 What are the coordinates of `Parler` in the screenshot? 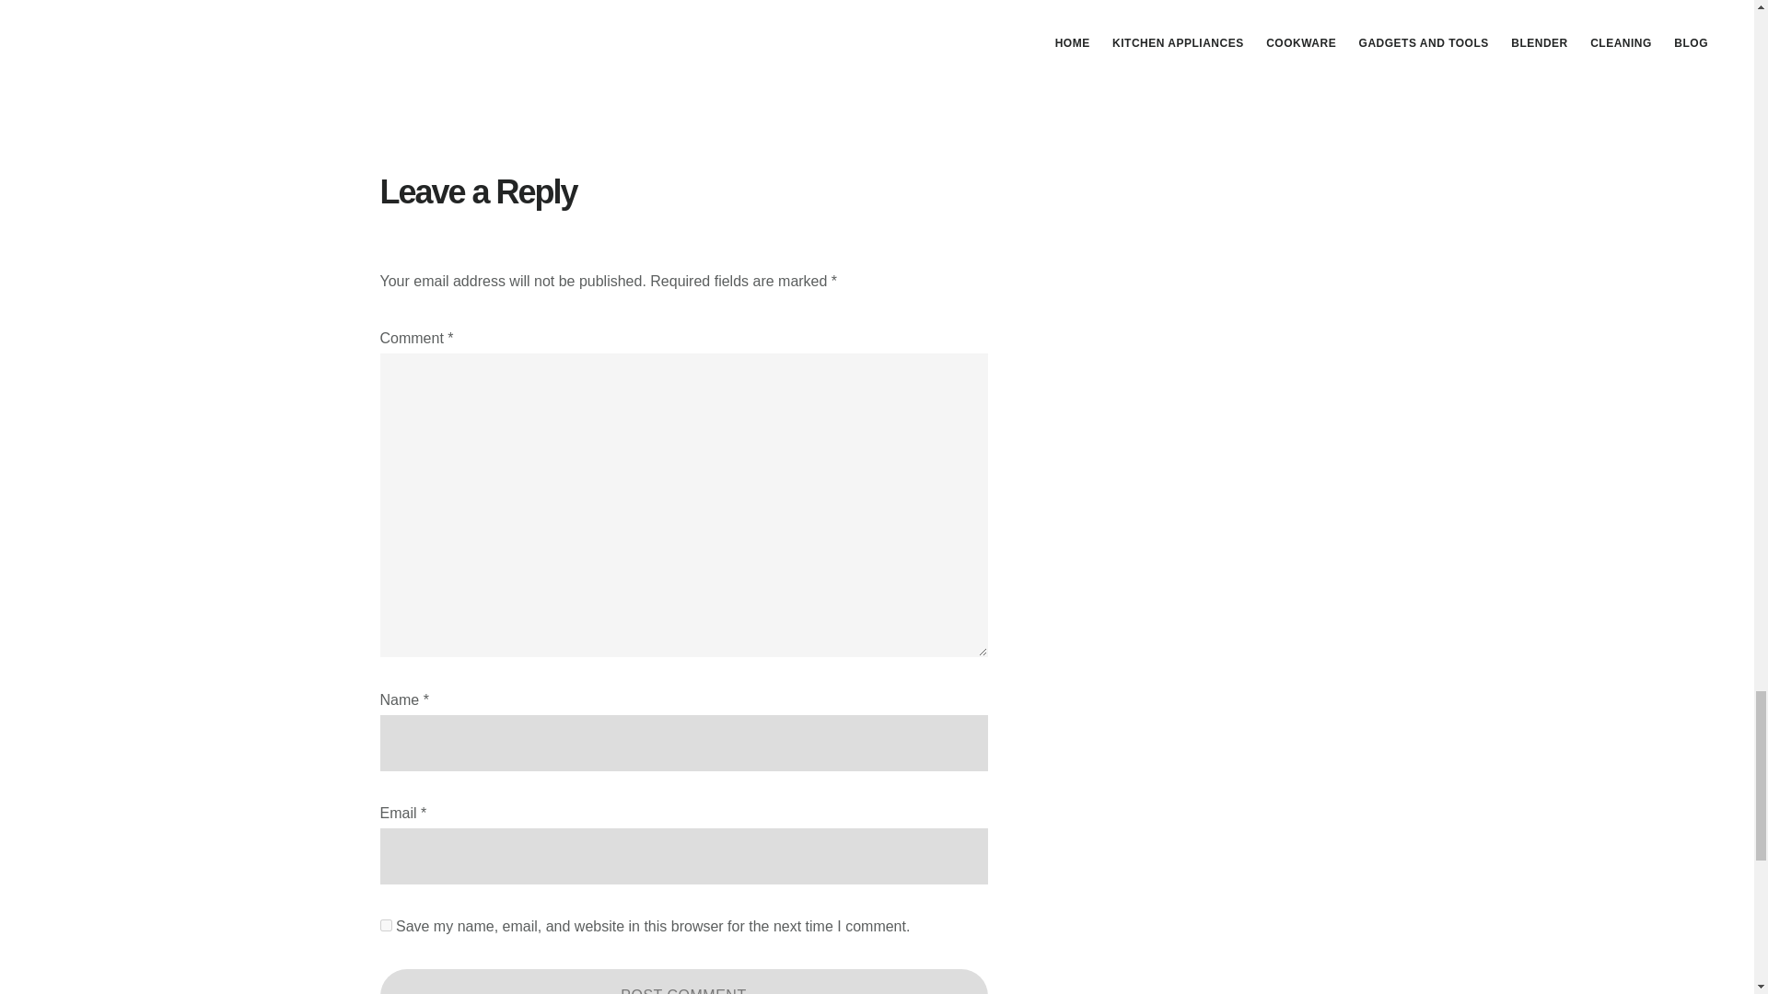 It's located at (772, 62).